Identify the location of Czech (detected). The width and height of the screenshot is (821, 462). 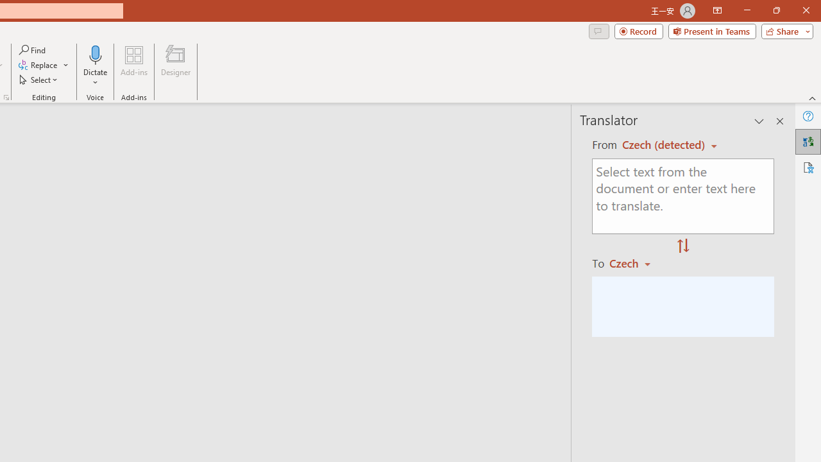
(665, 145).